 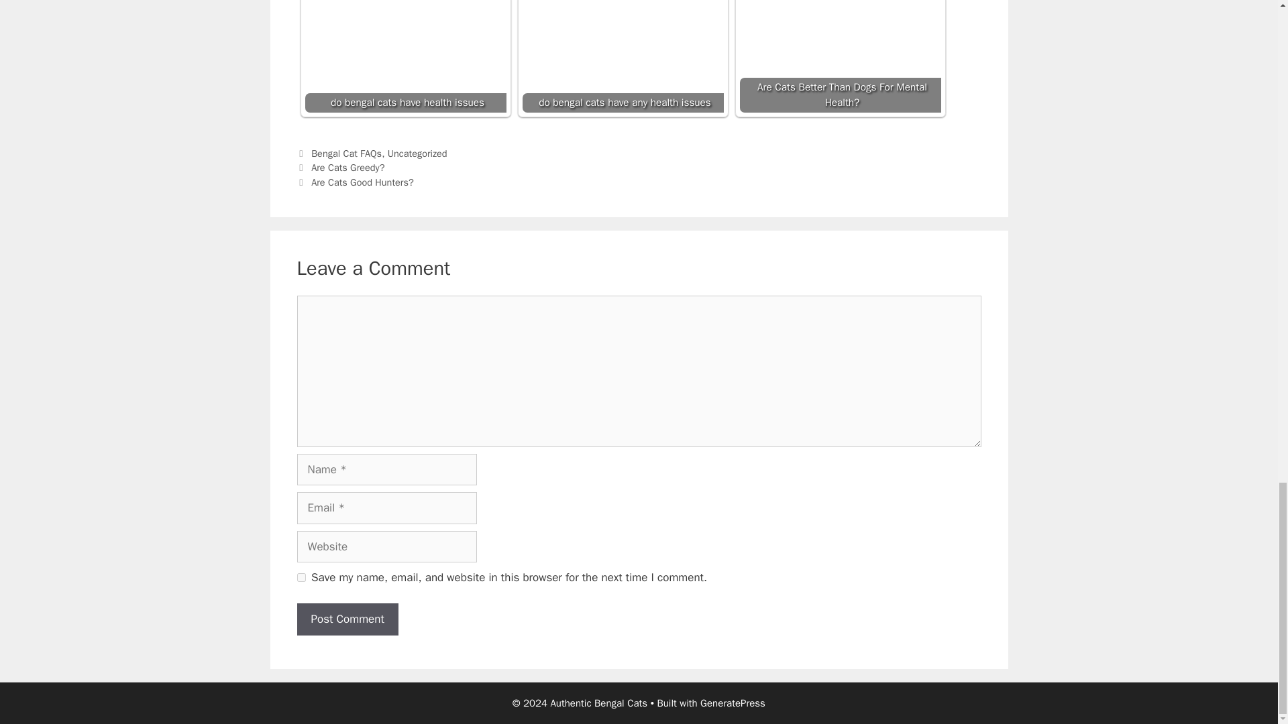 I want to click on yes, so click(x=301, y=578).